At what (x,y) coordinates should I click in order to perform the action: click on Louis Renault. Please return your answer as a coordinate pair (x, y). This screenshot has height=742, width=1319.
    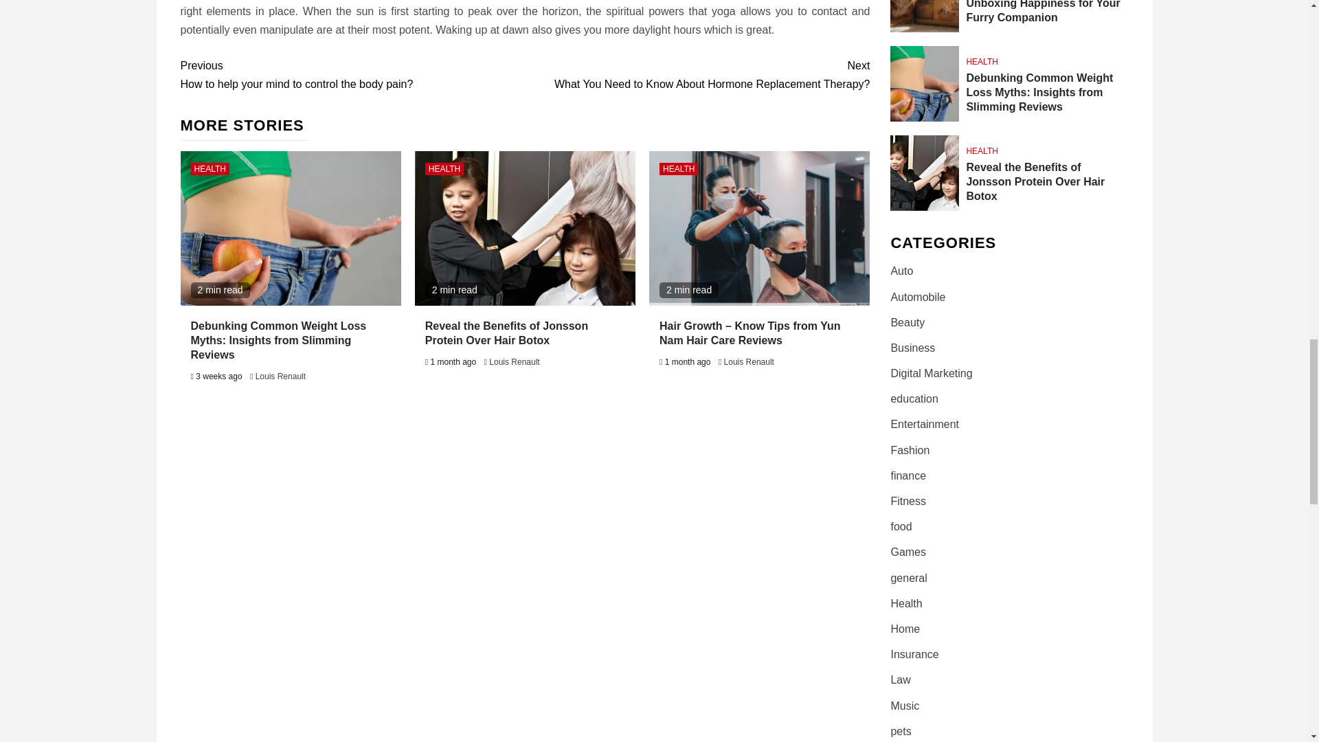
    Looking at the image, I should click on (280, 376).